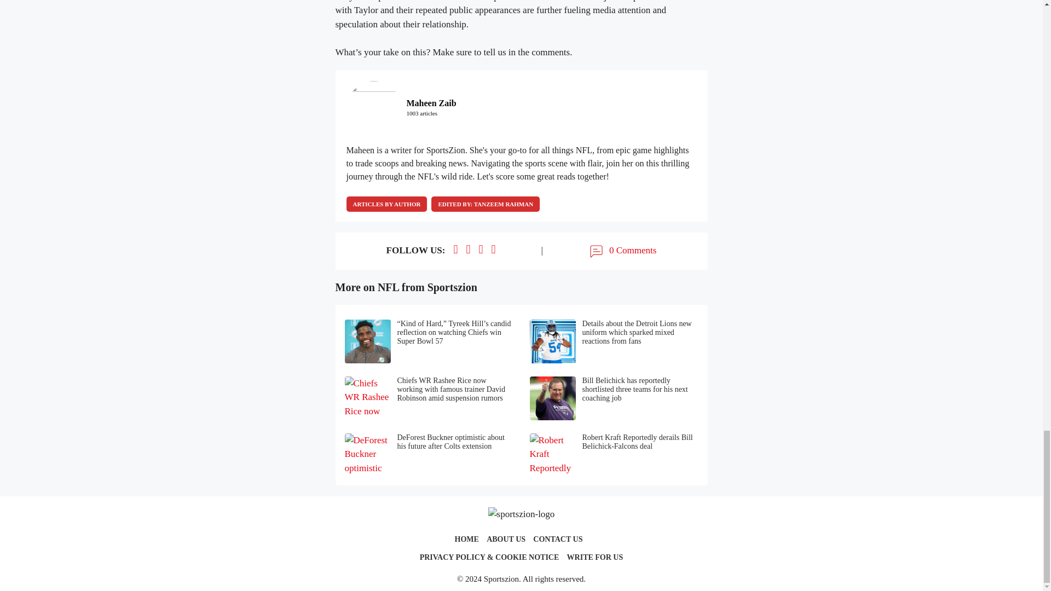  Describe the element at coordinates (485, 204) in the screenshot. I see `EDITED BY: TANZEEM RAHMAN` at that location.